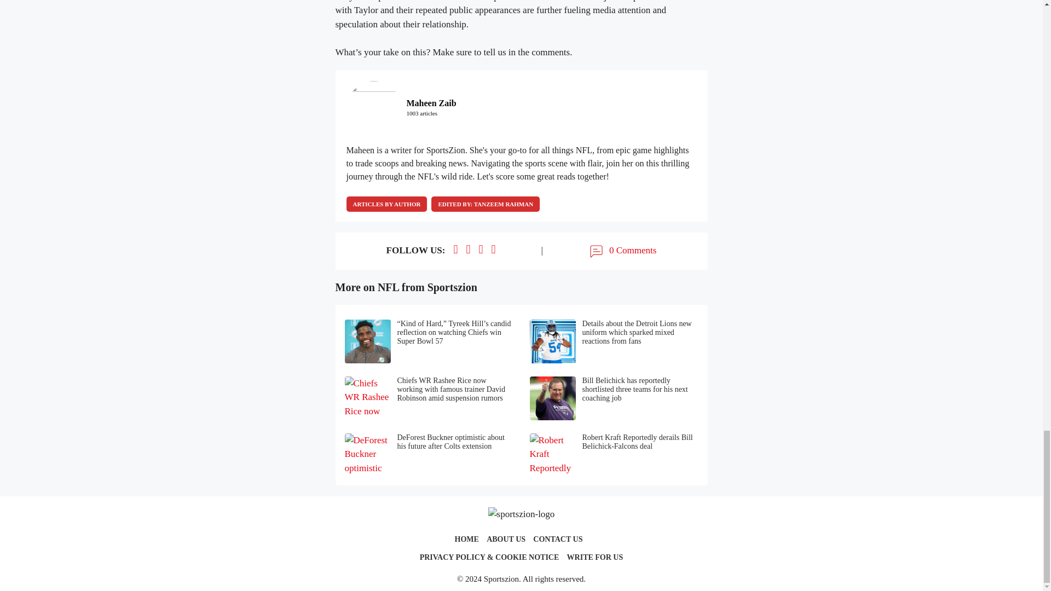  Describe the element at coordinates (485, 204) in the screenshot. I see `EDITED BY: TANZEEM RAHMAN` at that location.